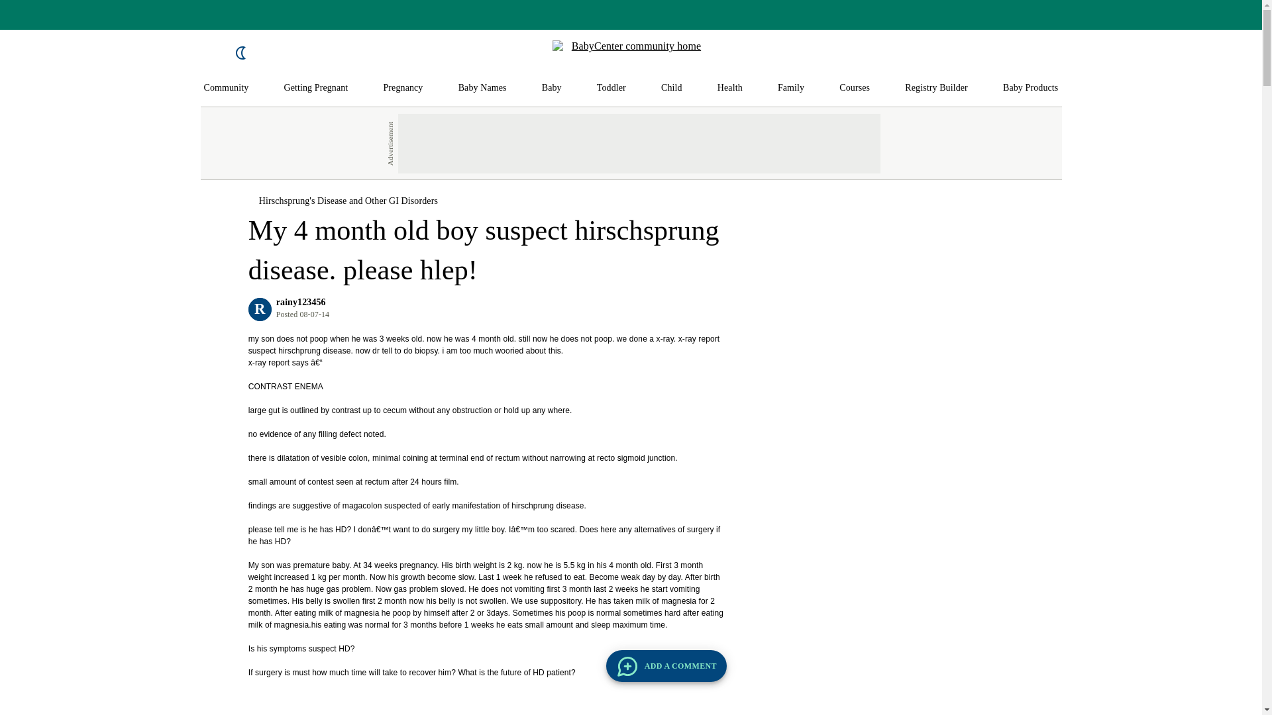 The height and width of the screenshot is (715, 1272). Describe the element at coordinates (402, 88) in the screenshot. I see `Pregnancy` at that location.